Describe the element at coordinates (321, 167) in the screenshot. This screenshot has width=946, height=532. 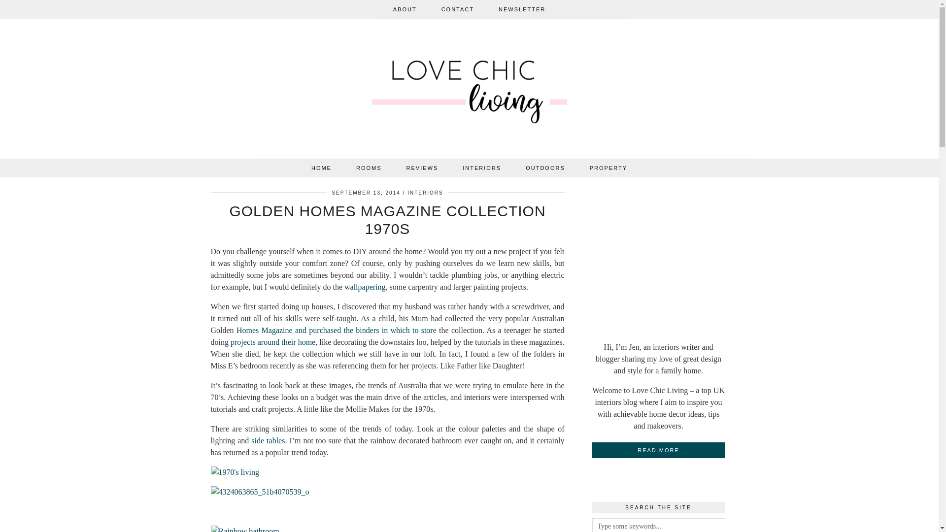
I see `HOME` at that location.